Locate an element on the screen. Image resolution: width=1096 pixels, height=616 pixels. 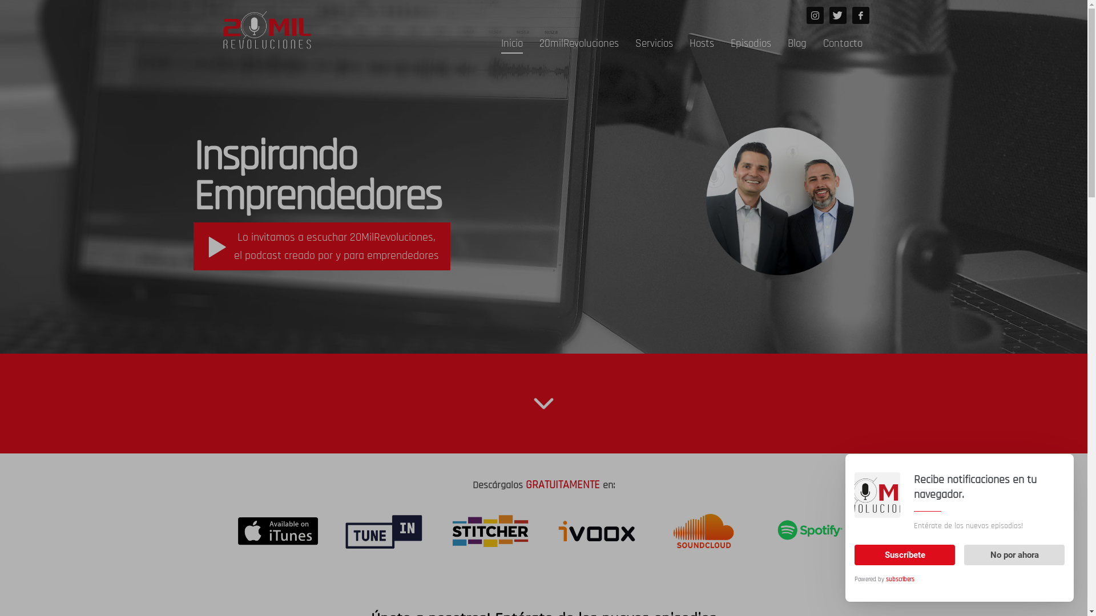
INST is located at coordinates (815, 15).